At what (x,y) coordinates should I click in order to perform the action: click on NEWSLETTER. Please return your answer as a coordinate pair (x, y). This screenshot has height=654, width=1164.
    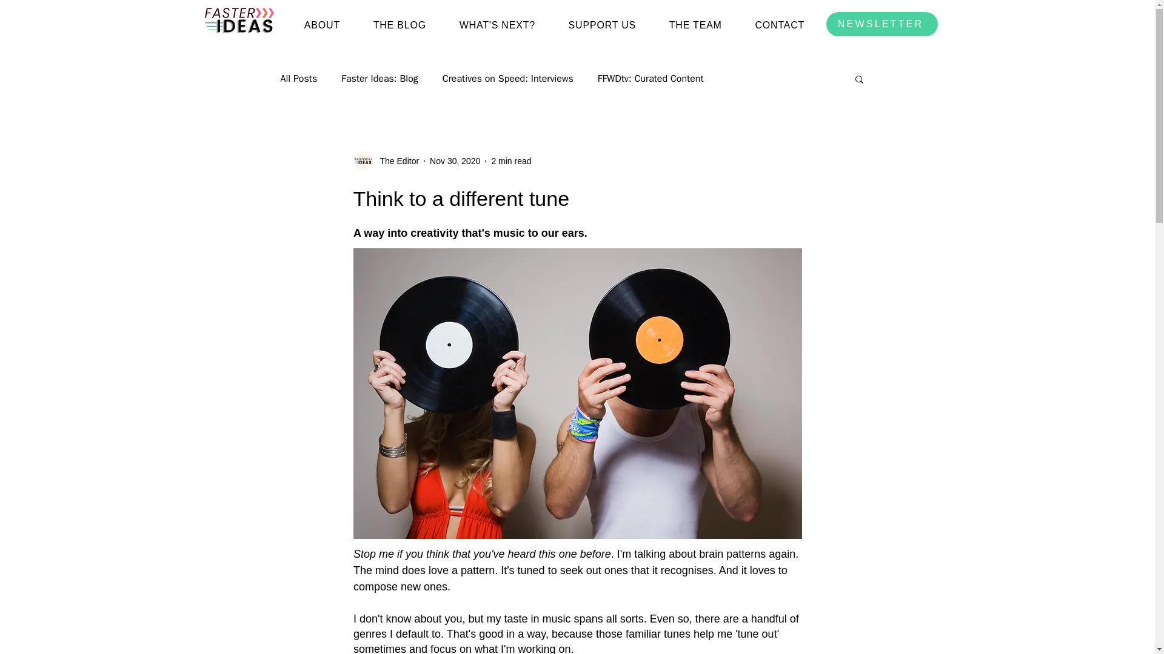
    Looking at the image, I should click on (881, 24).